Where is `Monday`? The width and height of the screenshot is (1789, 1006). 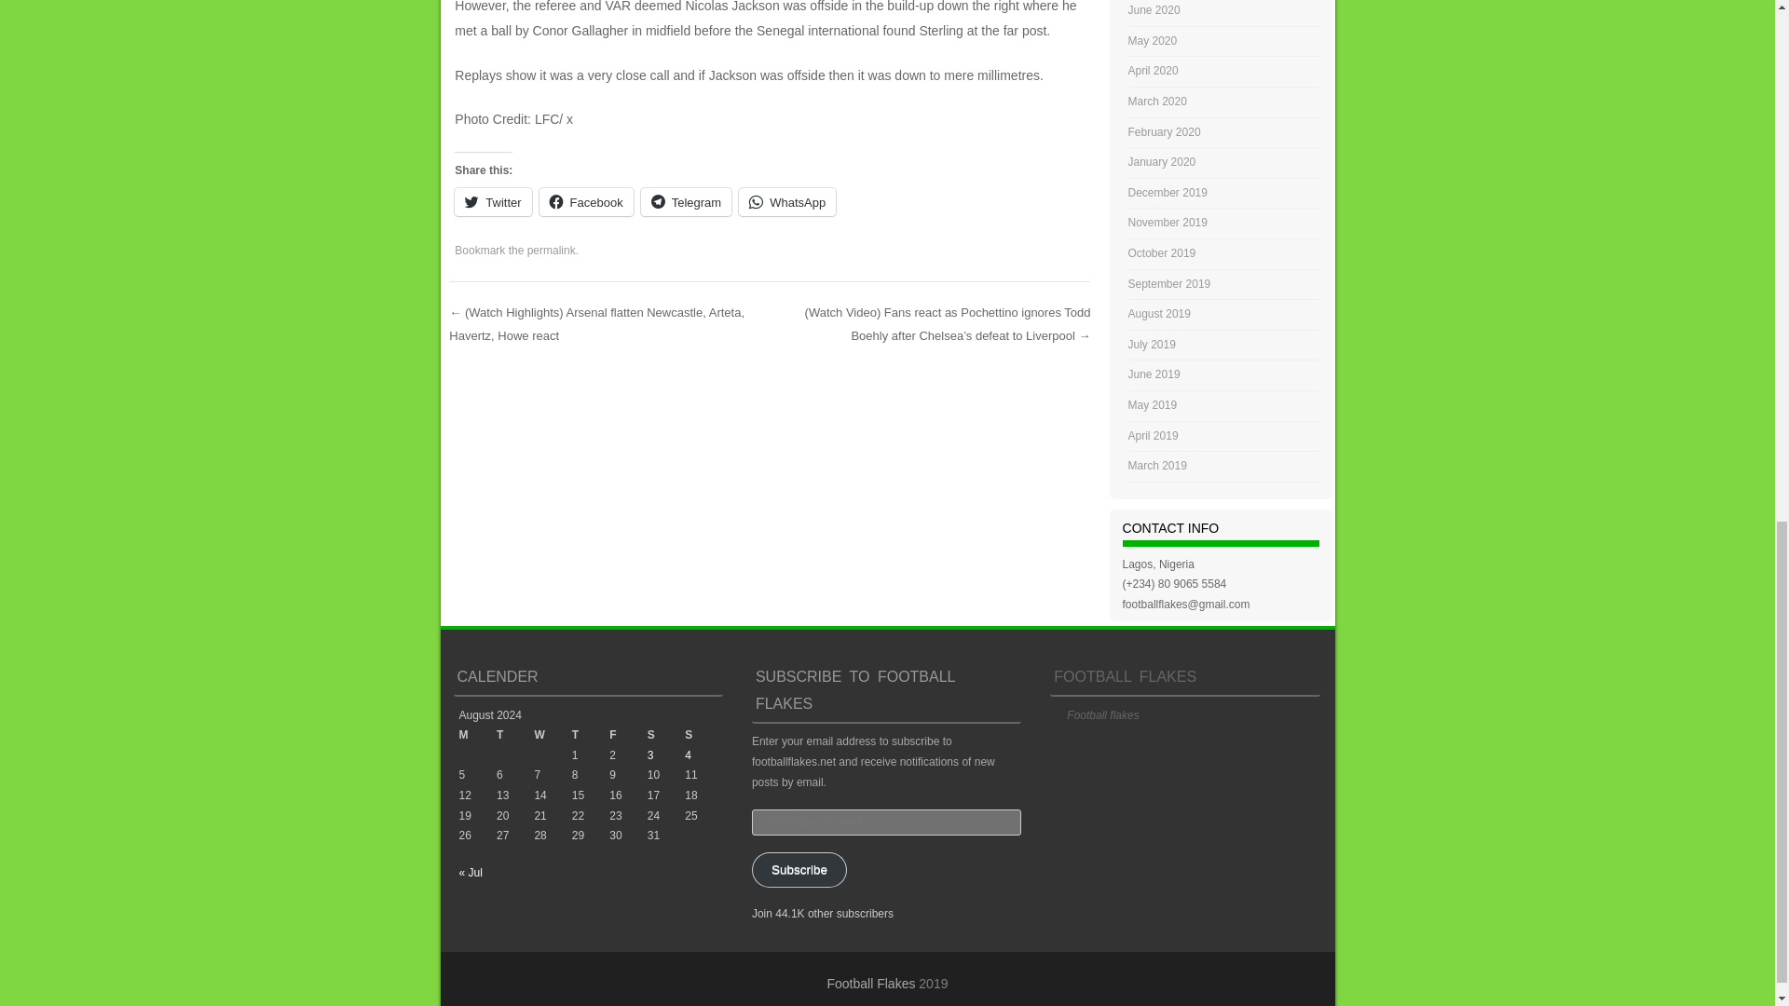 Monday is located at coordinates (476, 736).